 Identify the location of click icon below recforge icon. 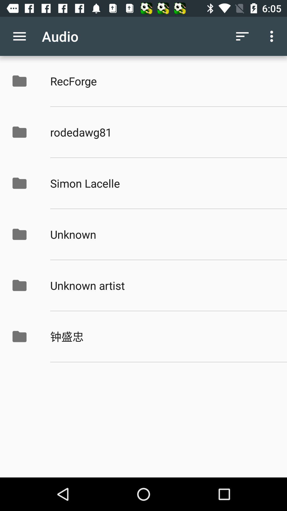
(163, 132).